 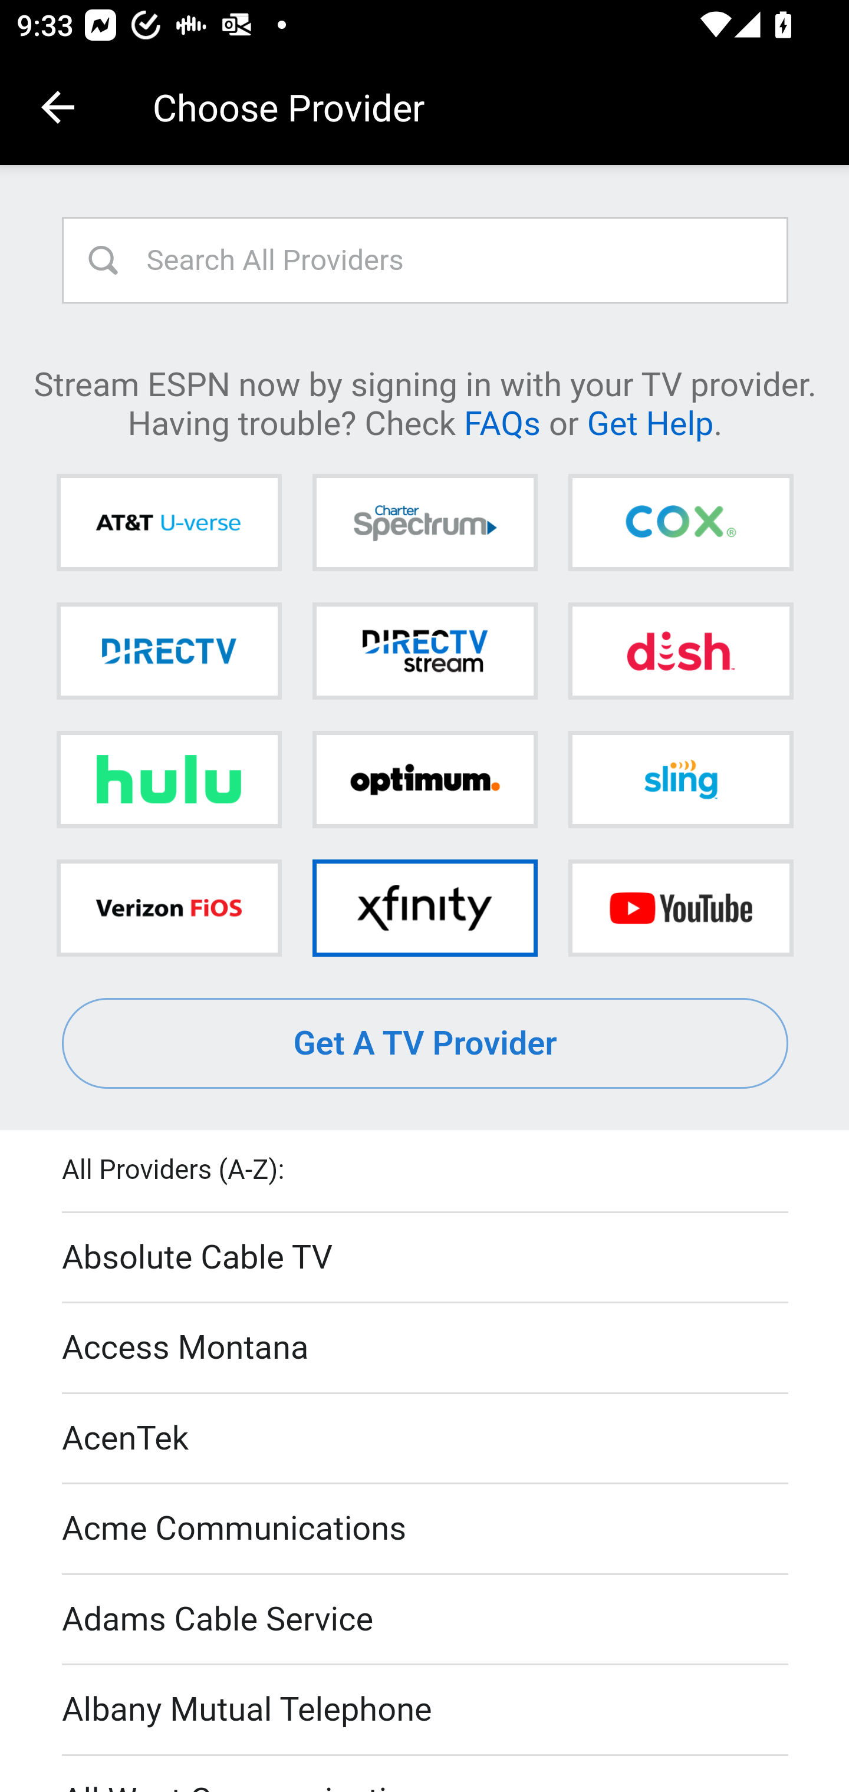 What do you see at coordinates (169, 908) in the screenshot?
I see `Verizon FiOS` at bounding box center [169, 908].